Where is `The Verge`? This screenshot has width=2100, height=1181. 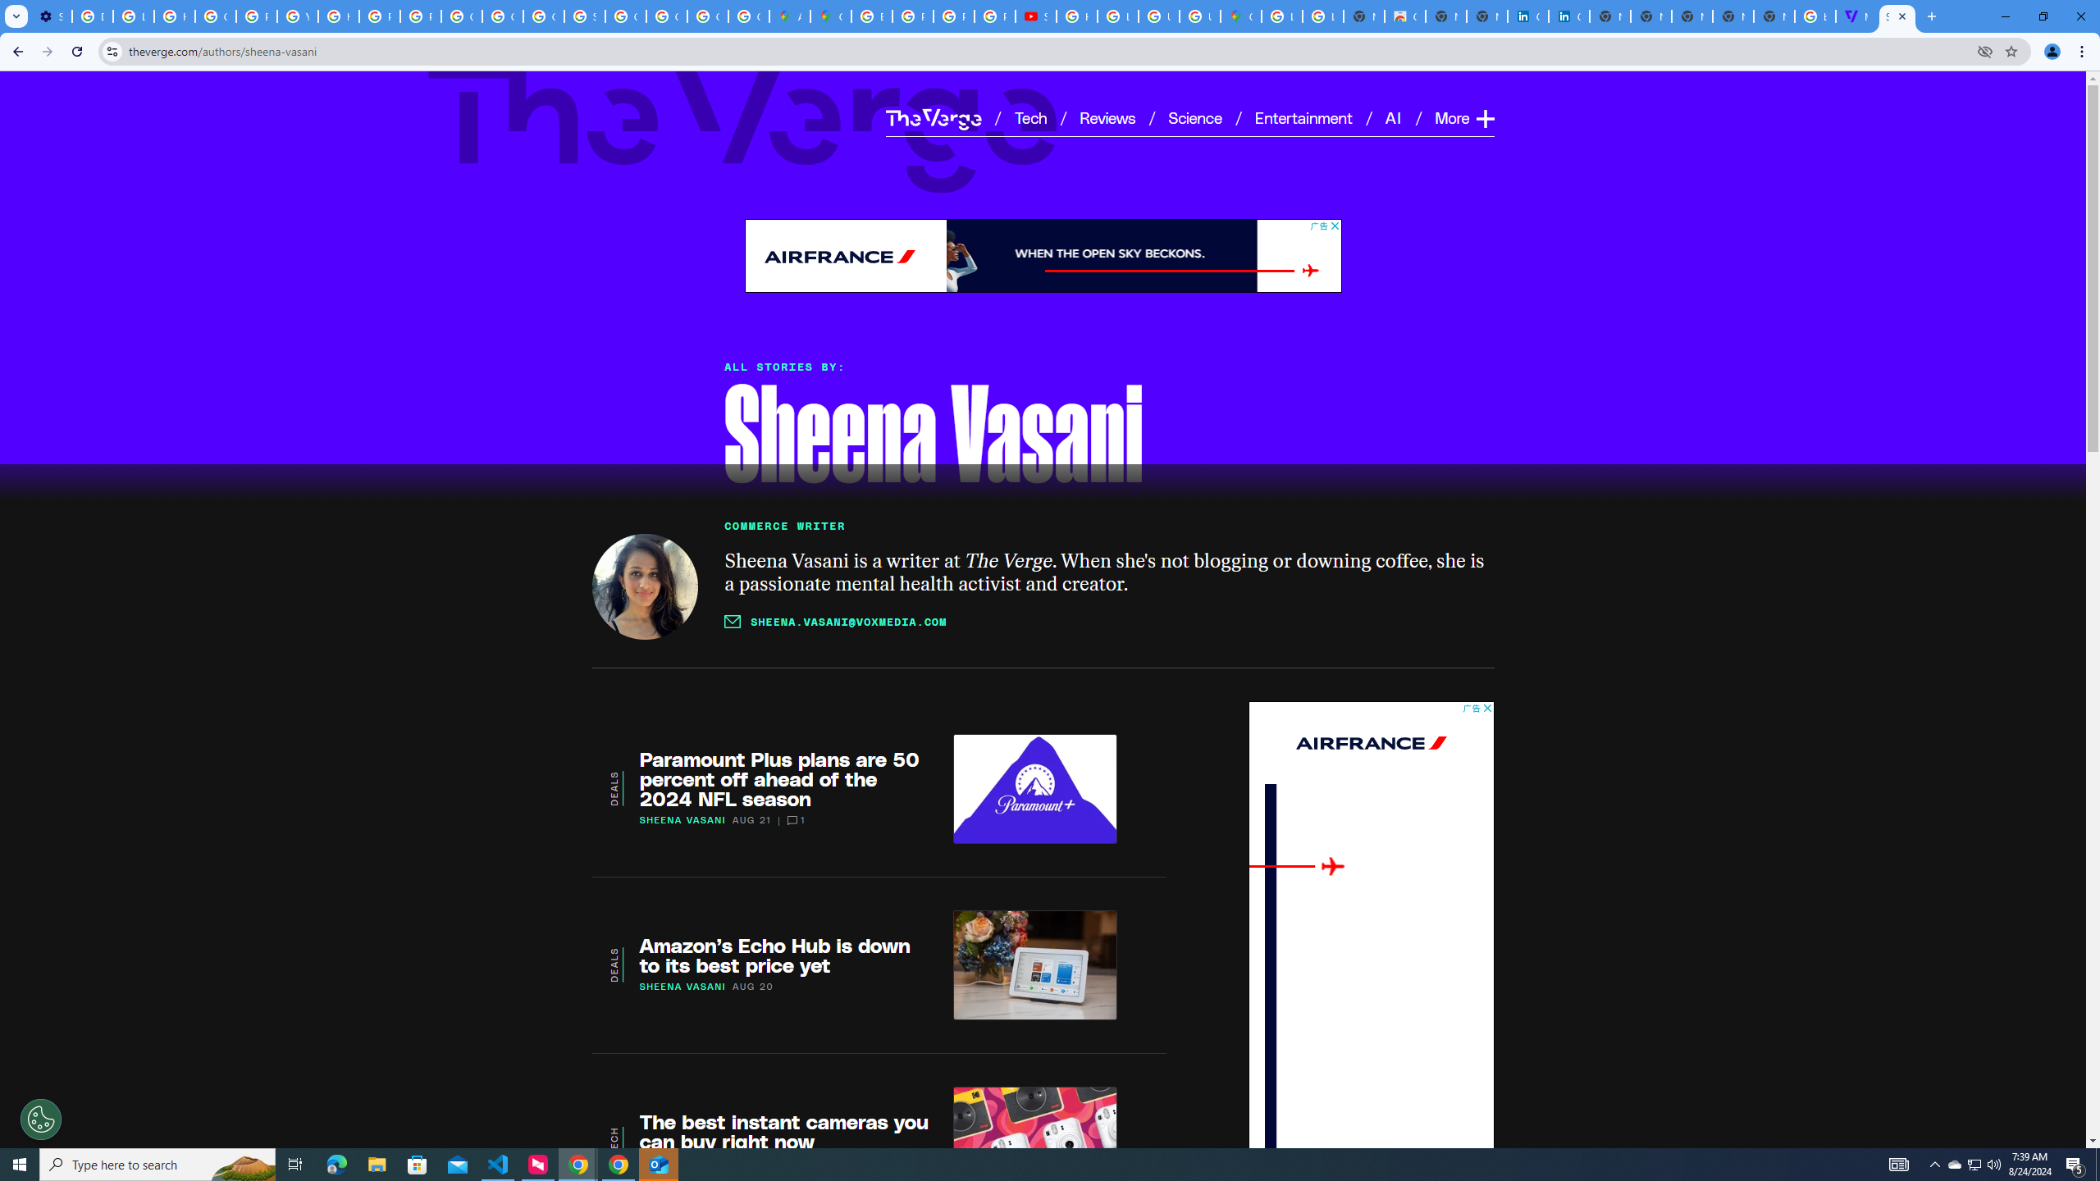
The Verge is located at coordinates (934, 119).